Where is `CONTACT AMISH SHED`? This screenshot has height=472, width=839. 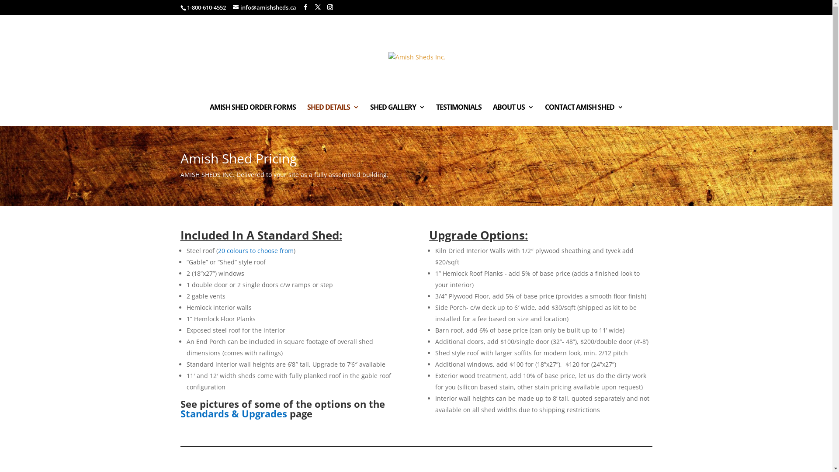 CONTACT AMISH SHED is located at coordinates (584, 115).